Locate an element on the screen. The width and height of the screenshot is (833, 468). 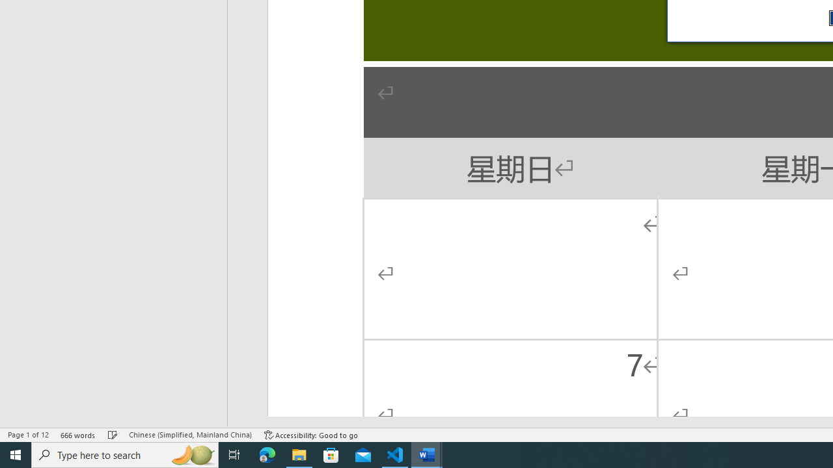
Word Count 666 words is located at coordinates (78, 434).